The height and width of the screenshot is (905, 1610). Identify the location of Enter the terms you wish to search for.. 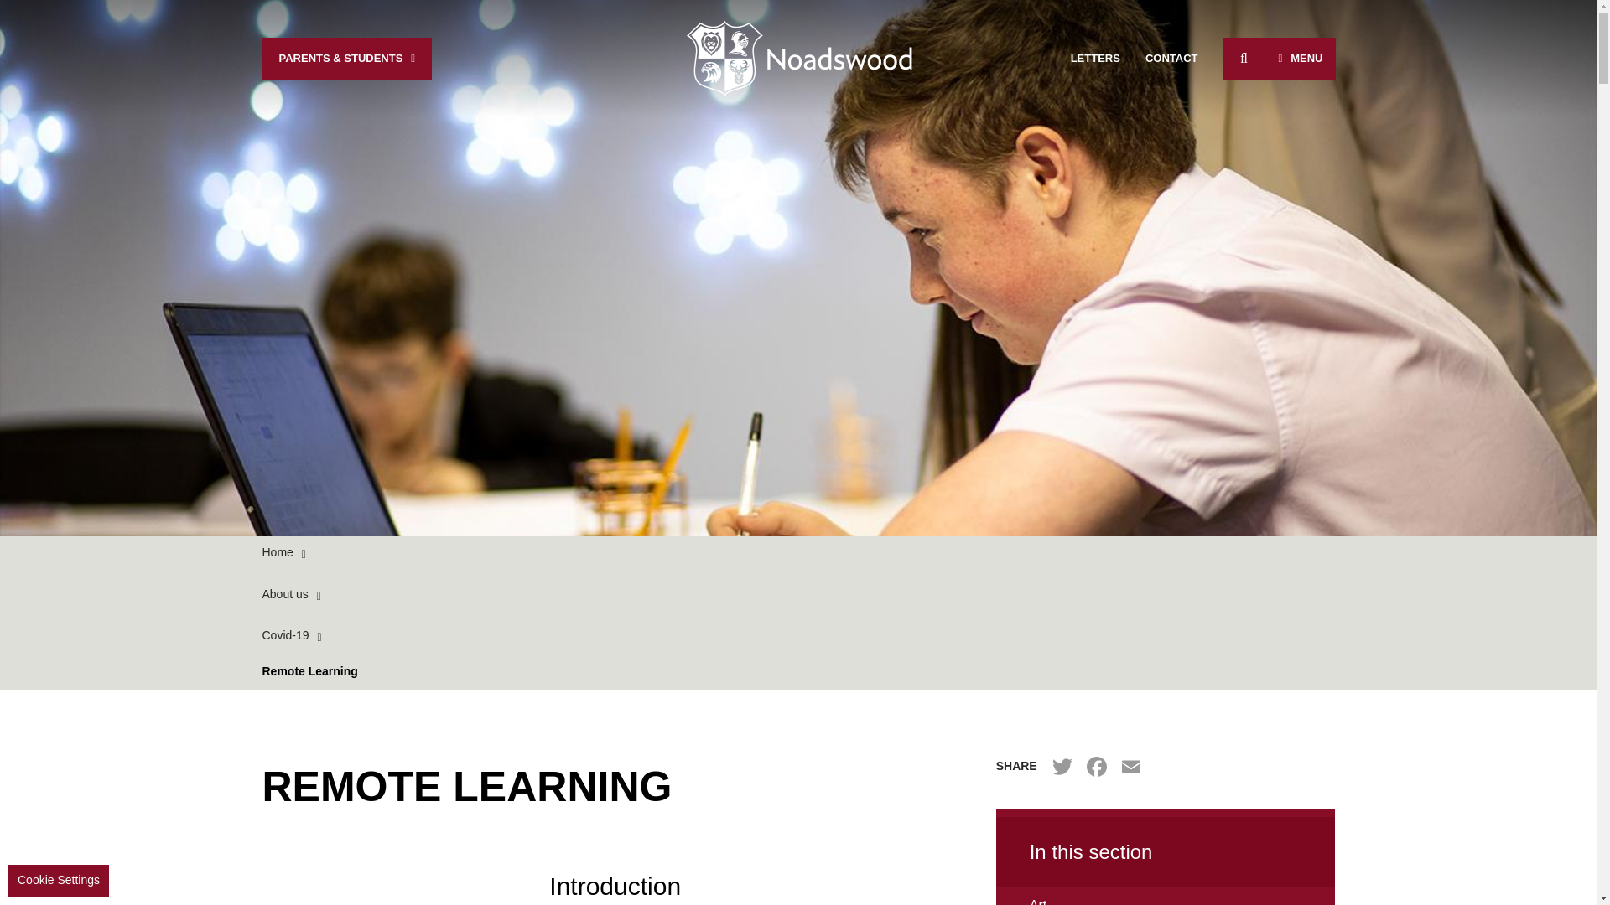
(1237, 59).